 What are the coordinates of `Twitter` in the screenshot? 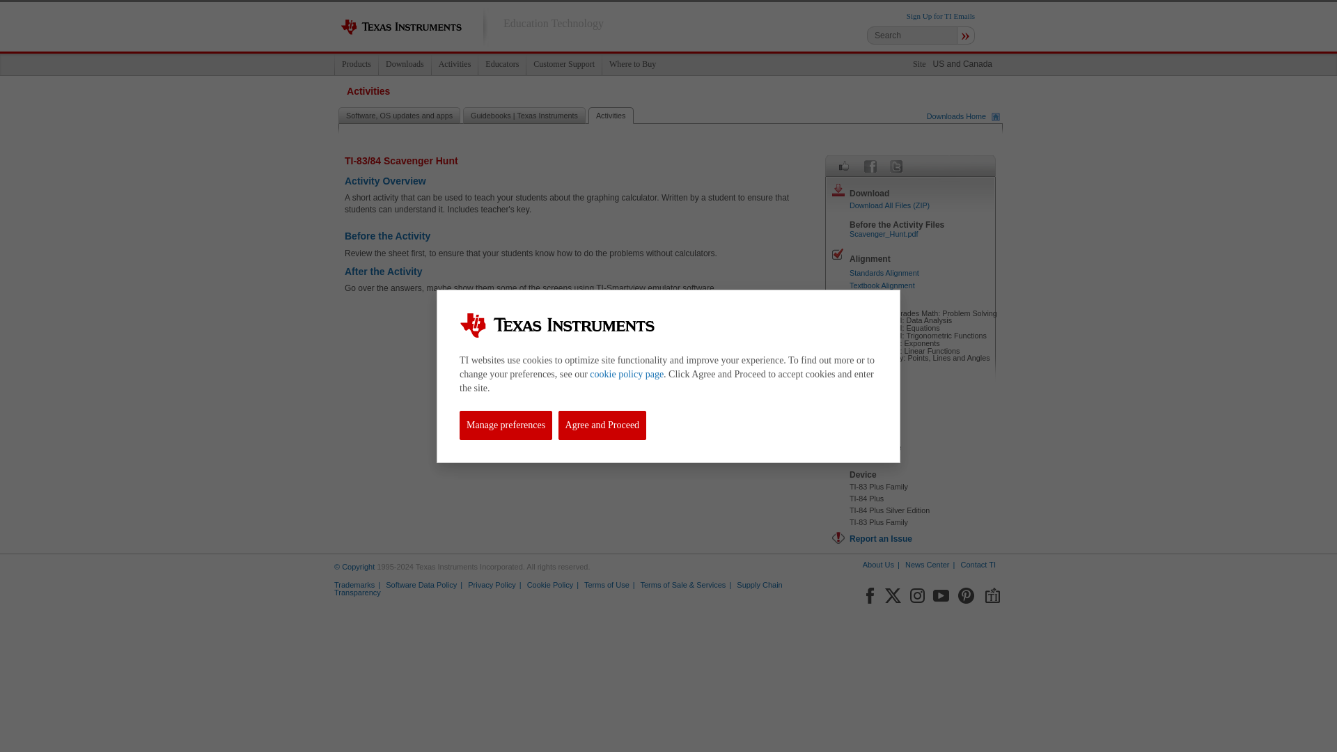 It's located at (893, 593).